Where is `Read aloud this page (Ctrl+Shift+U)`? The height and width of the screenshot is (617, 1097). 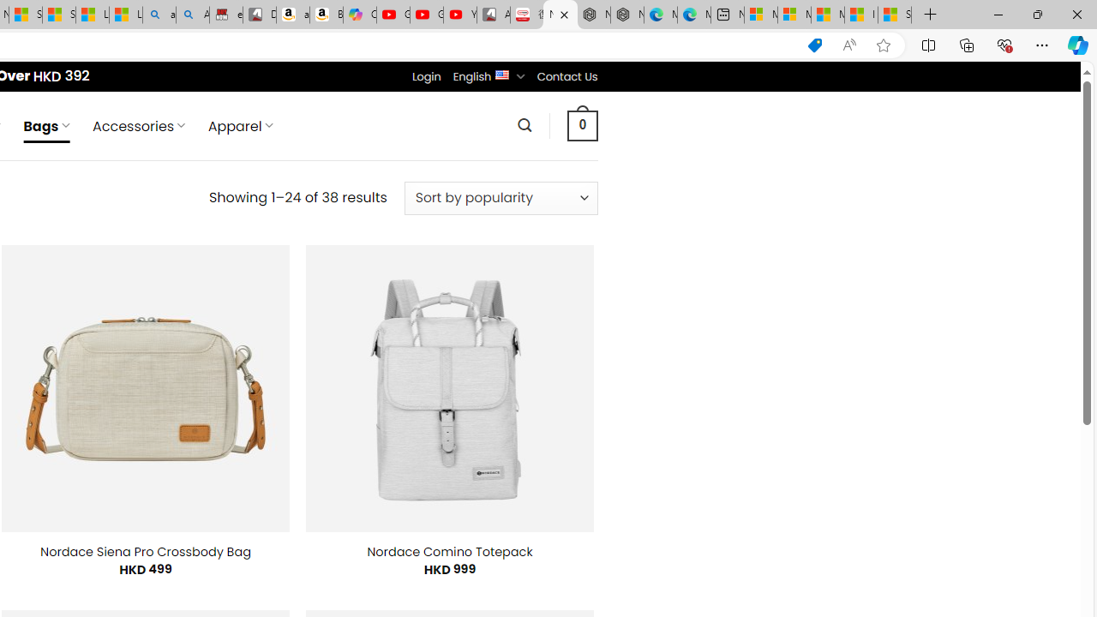
Read aloud this page (Ctrl+Shift+U) is located at coordinates (849, 45).